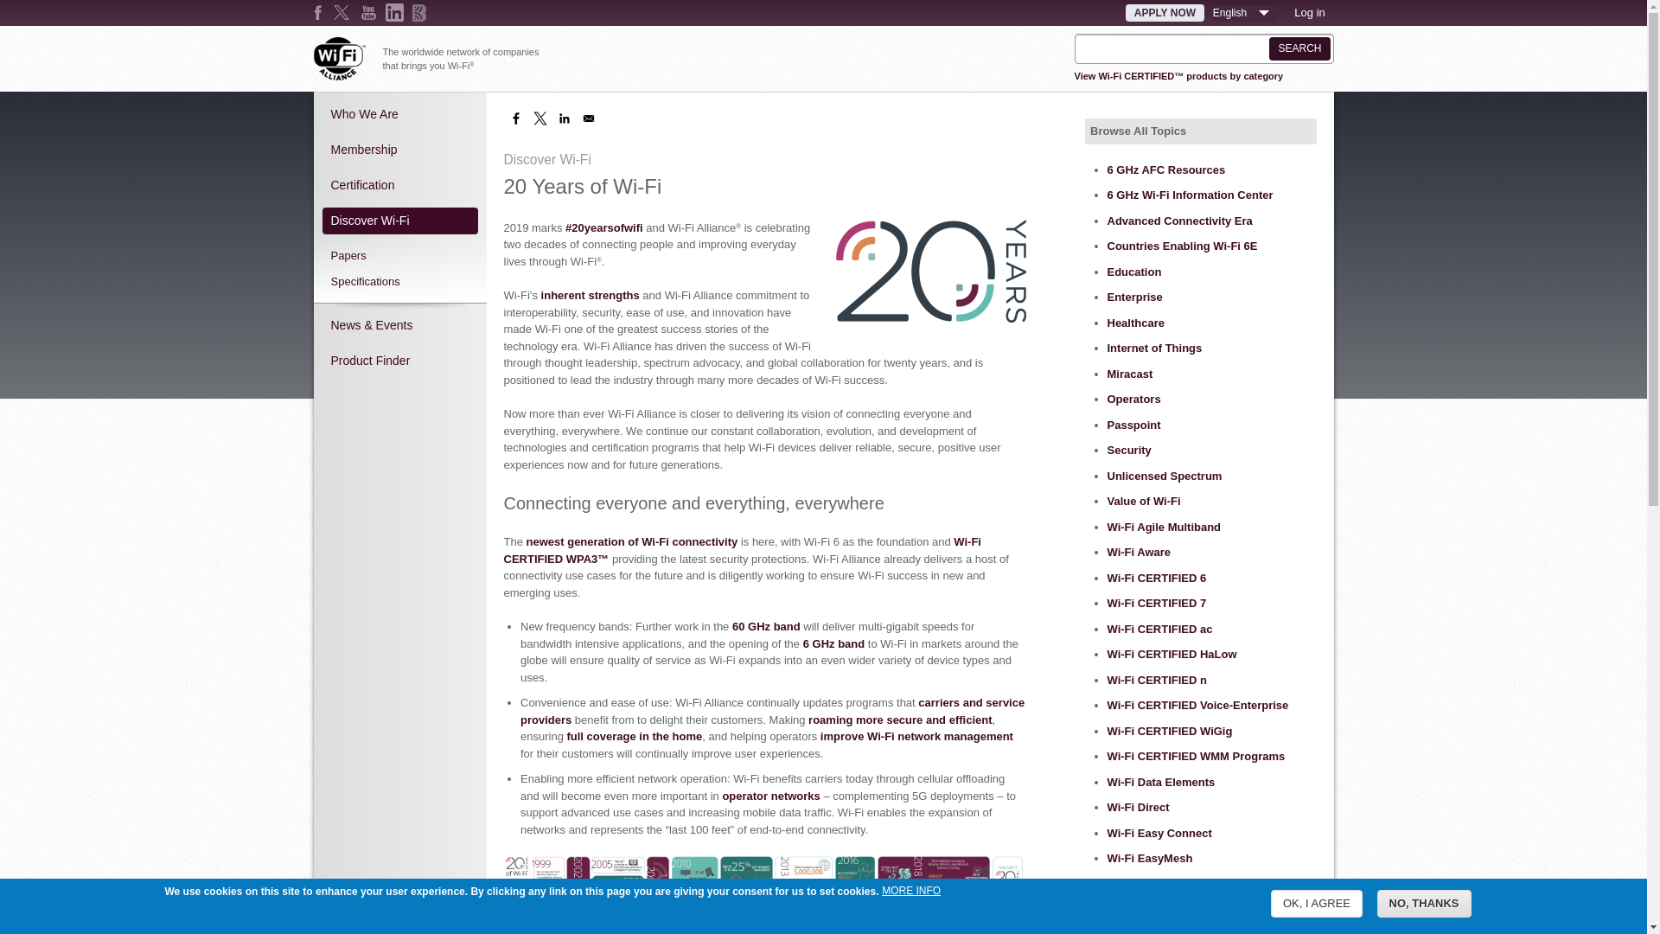 This screenshot has height=934, width=1660. What do you see at coordinates (1299, 48) in the screenshot?
I see `SEARCH` at bounding box center [1299, 48].